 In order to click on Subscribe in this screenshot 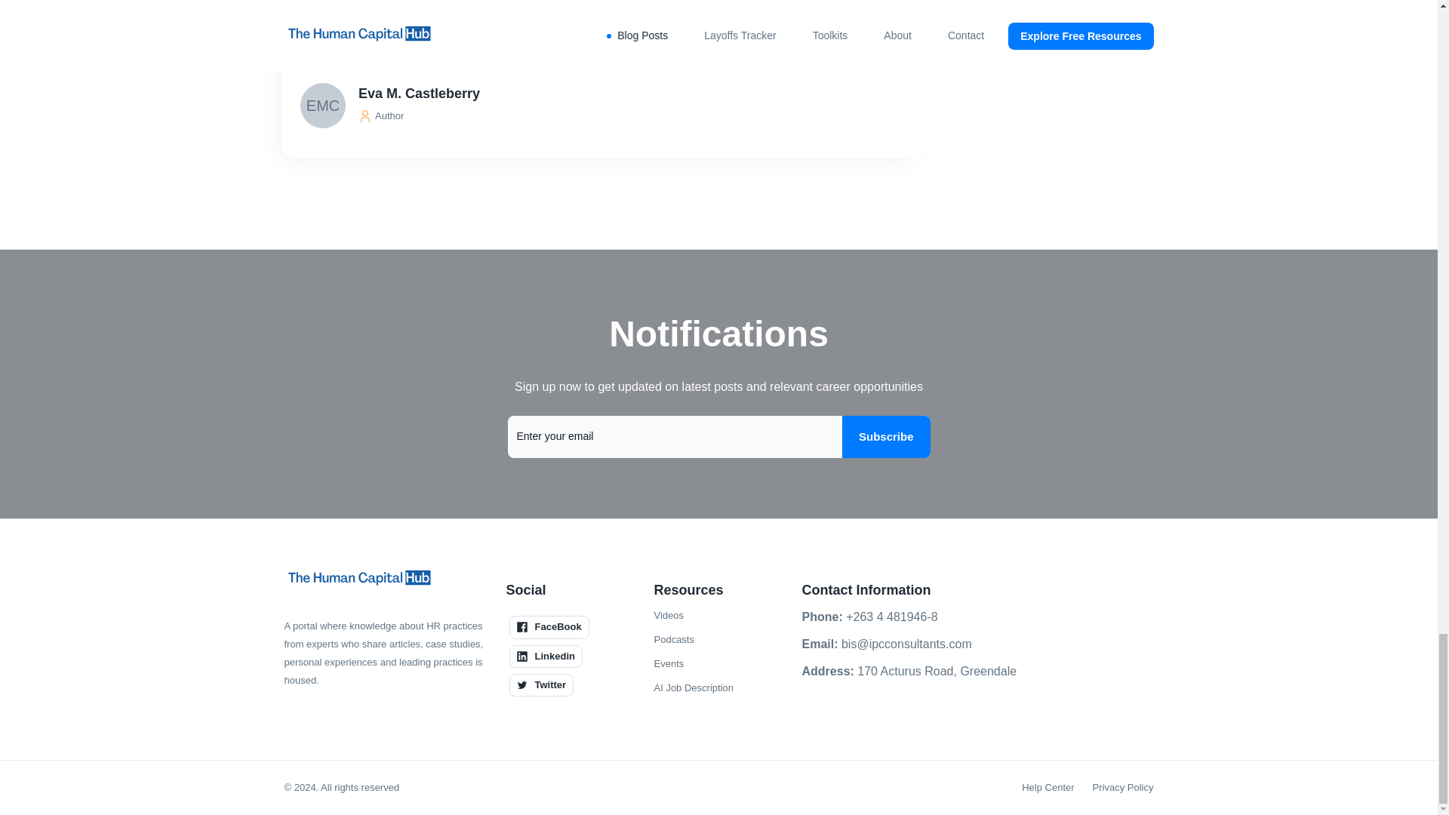, I will do `click(886, 436)`.